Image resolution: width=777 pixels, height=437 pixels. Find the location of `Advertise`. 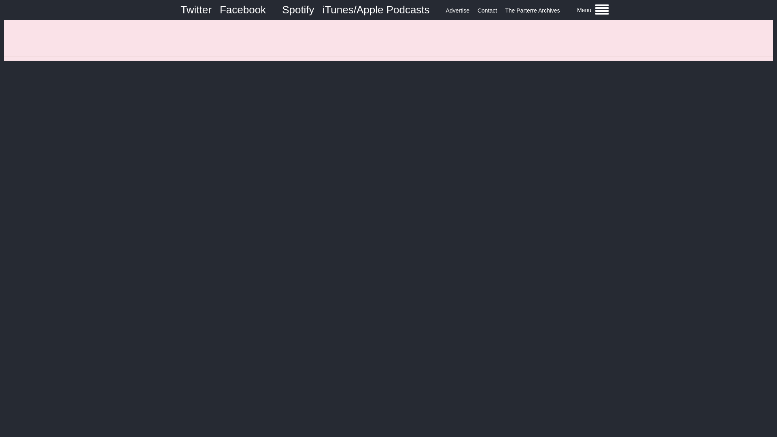

Advertise is located at coordinates (457, 11).